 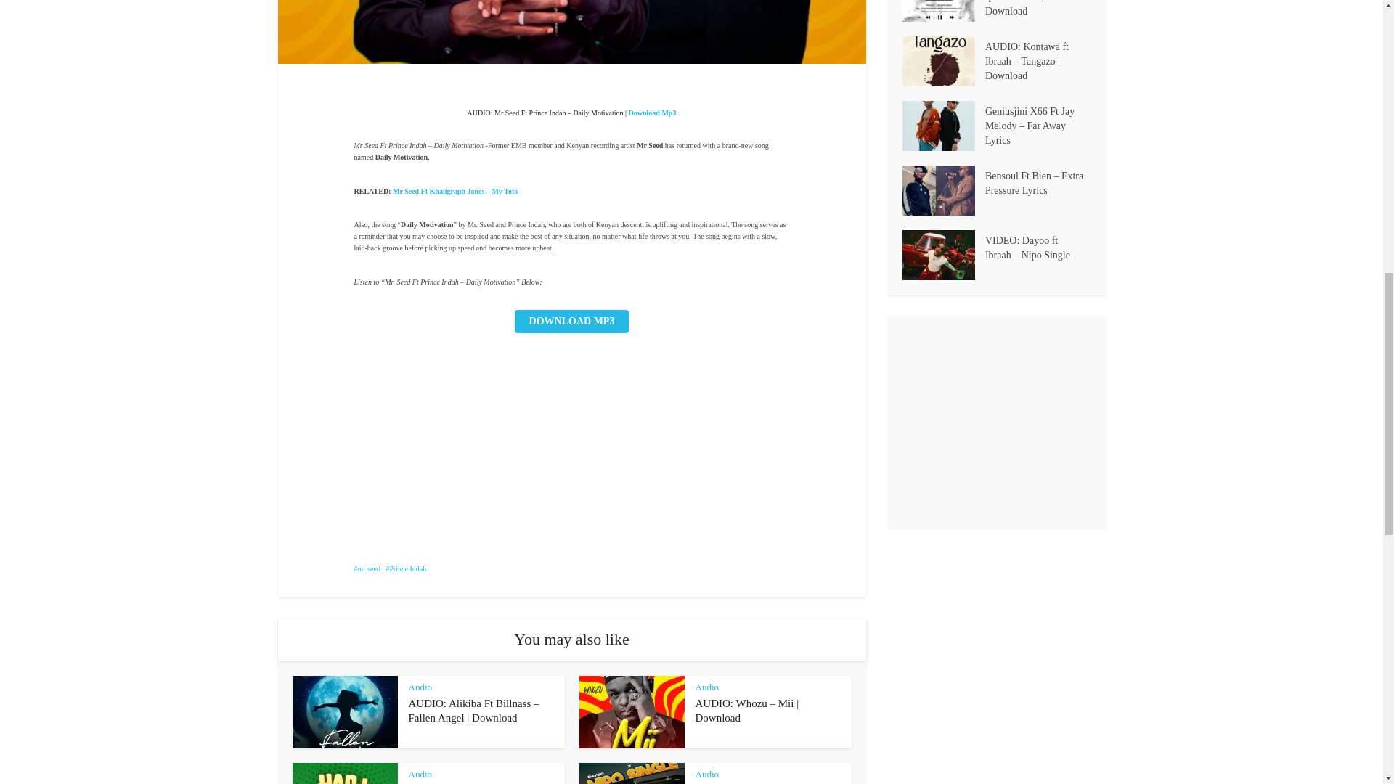 What do you see at coordinates (572, 321) in the screenshot?
I see `DOWNLOAD MP3` at bounding box center [572, 321].